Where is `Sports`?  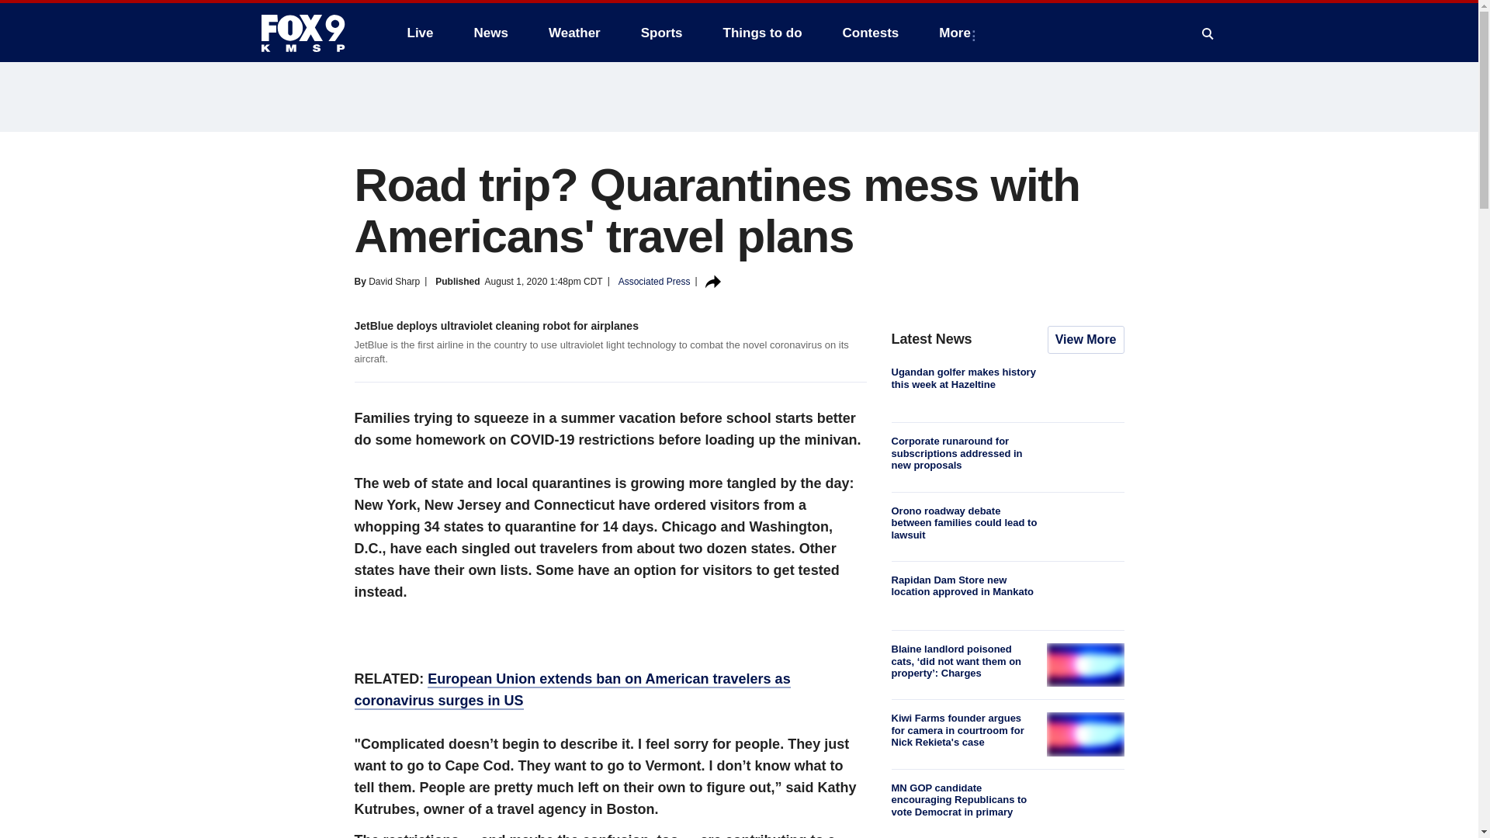 Sports is located at coordinates (662, 33).